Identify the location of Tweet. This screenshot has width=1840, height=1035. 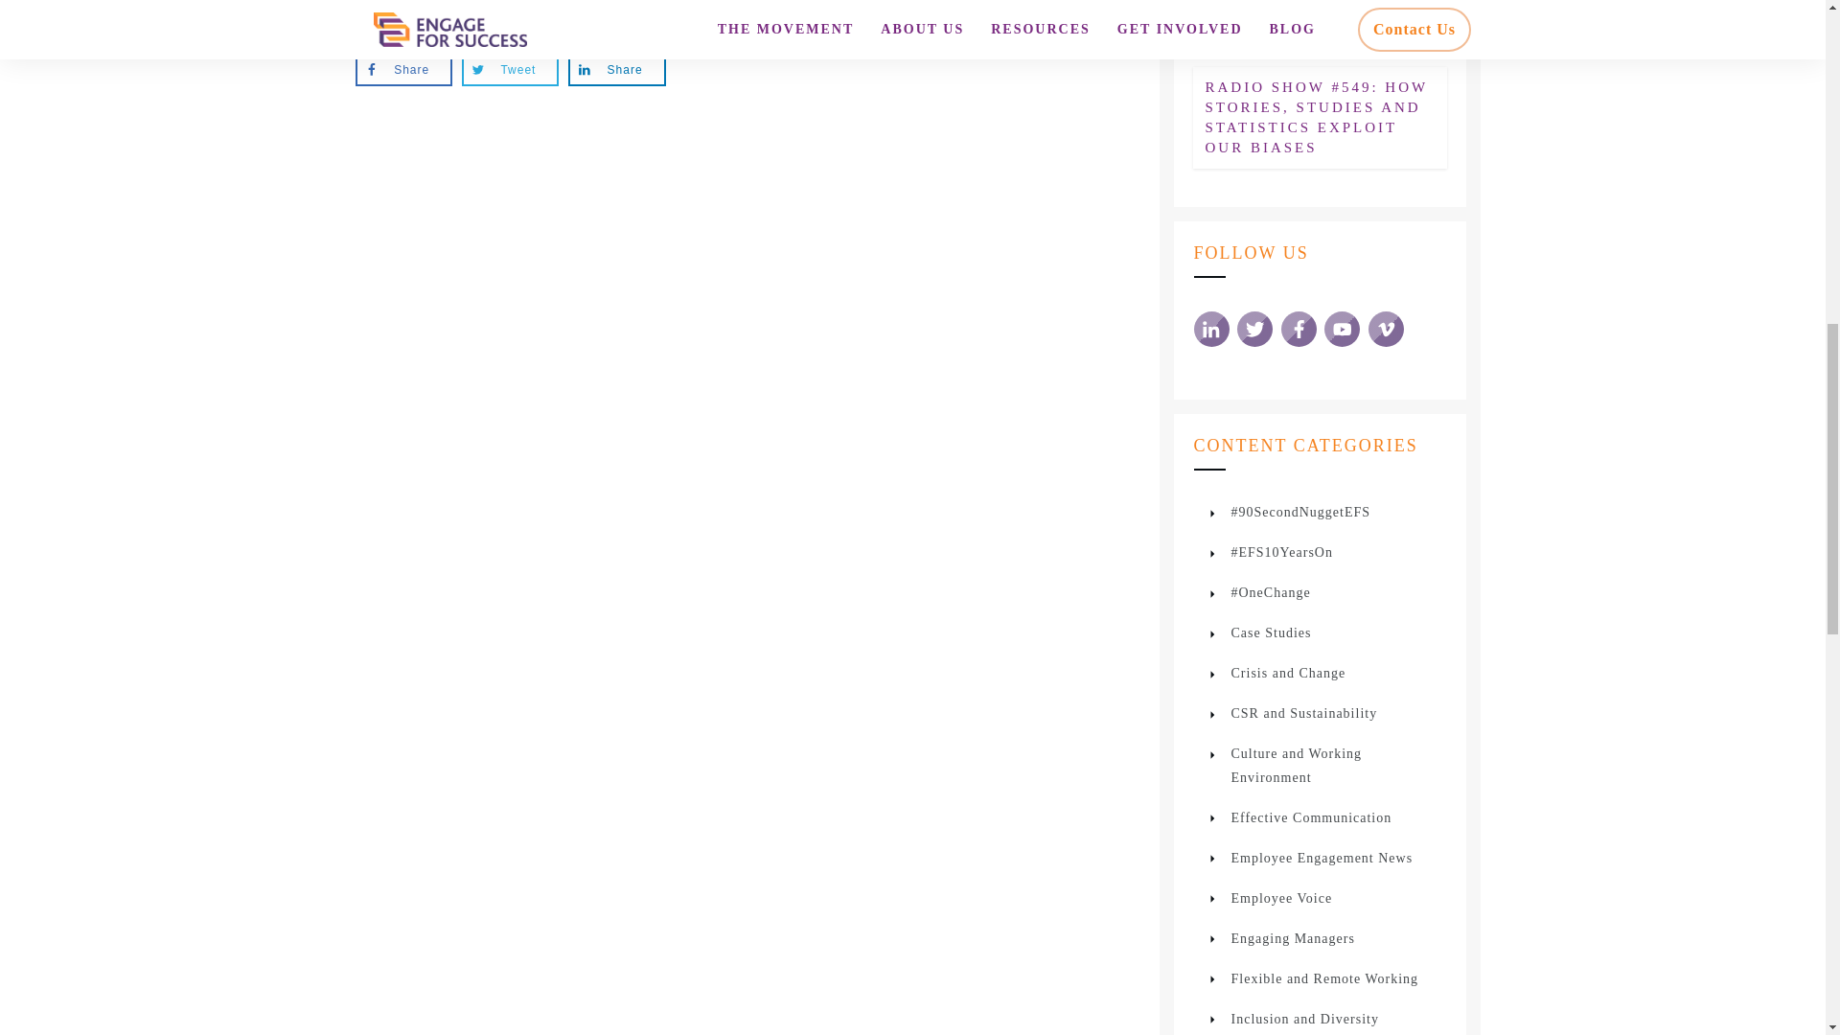
(510, 69).